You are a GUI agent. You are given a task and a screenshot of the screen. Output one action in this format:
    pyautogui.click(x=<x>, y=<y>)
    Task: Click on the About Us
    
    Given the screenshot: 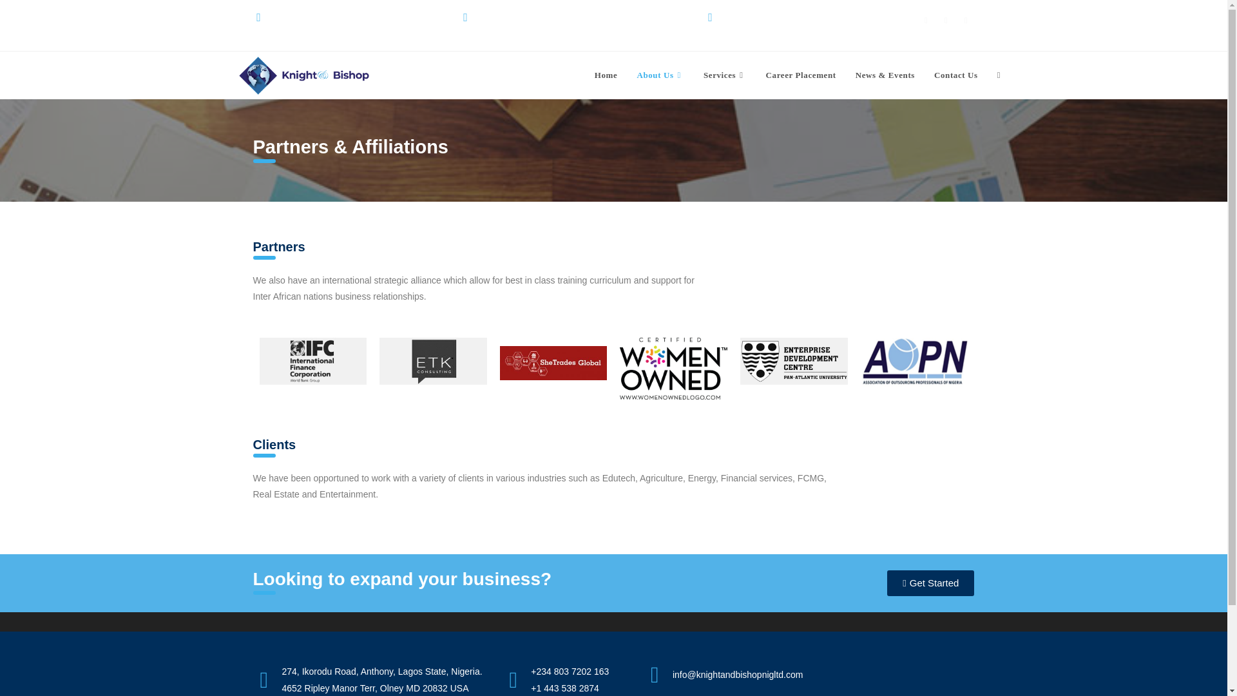 What is the action you would take?
    pyautogui.click(x=660, y=75)
    